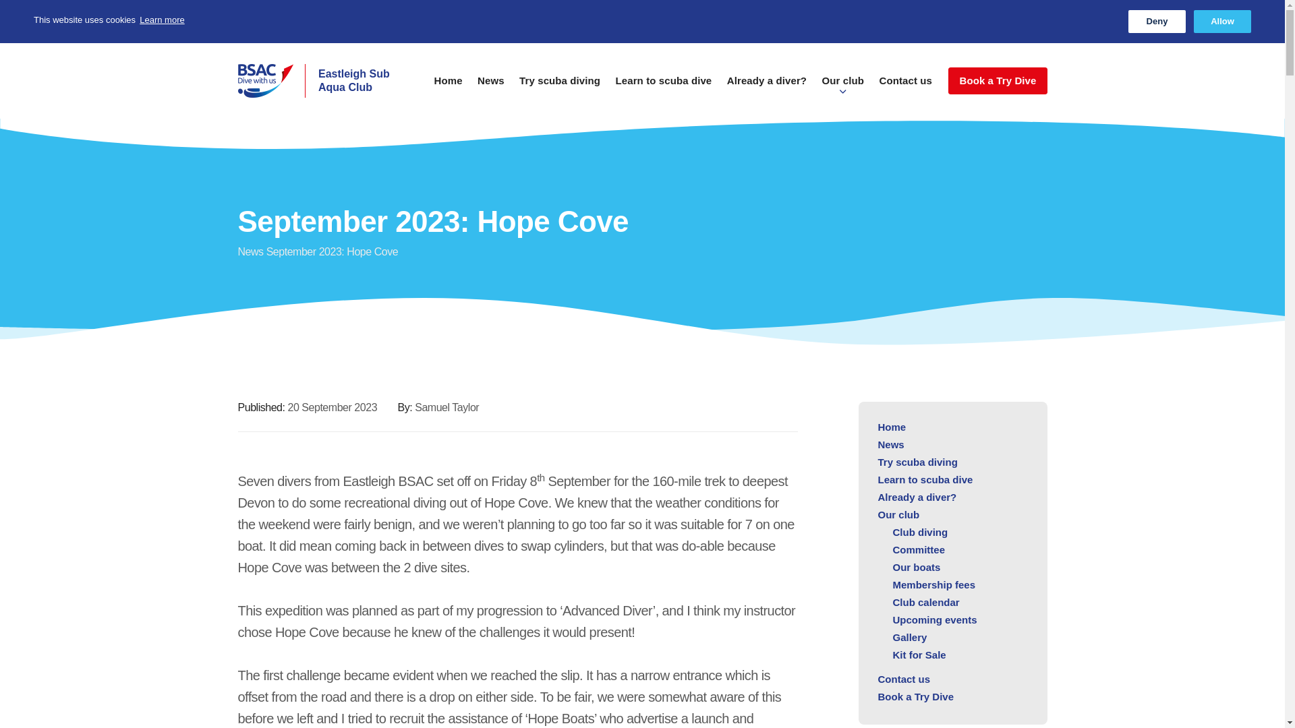 This screenshot has height=728, width=1295. What do you see at coordinates (905, 87) in the screenshot?
I see `Contact us` at bounding box center [905, 87].